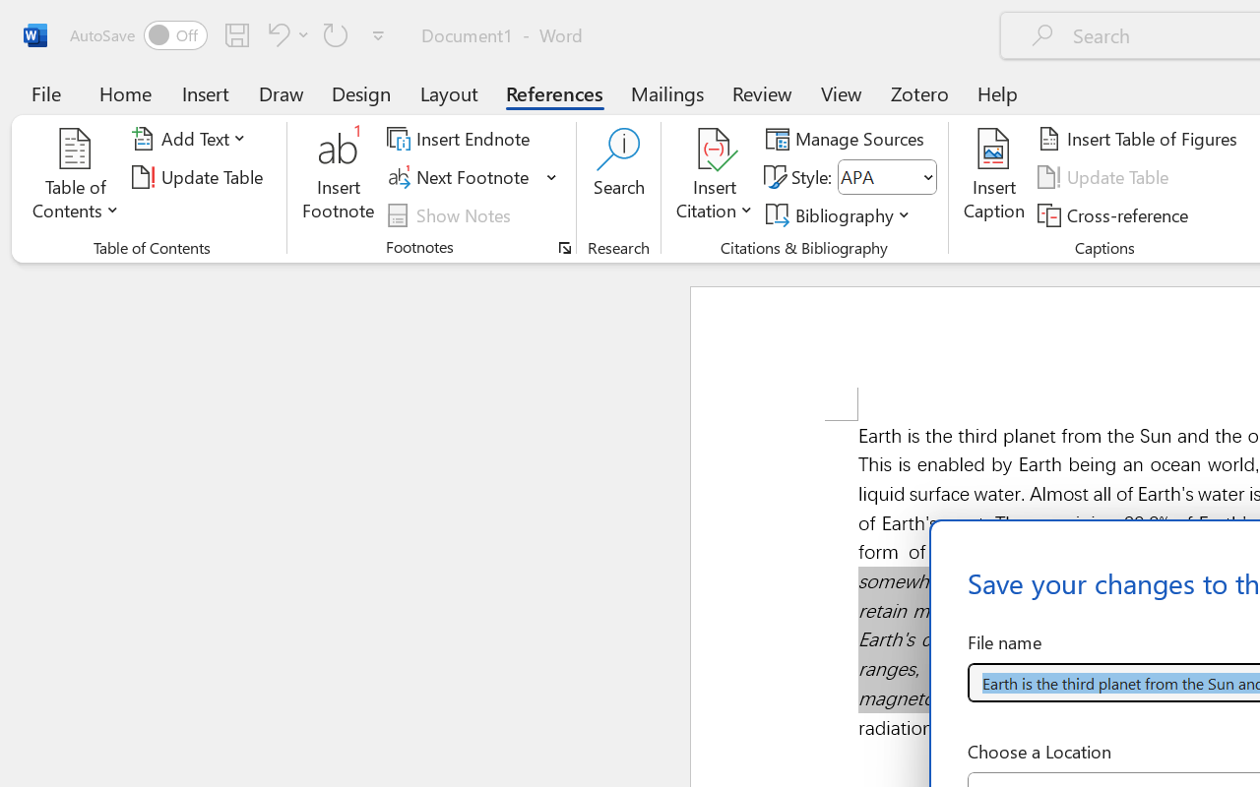 The image size is (1260, 787). Describe the element at coordinates (336, 34) in the screenshot. I see `Repeat Doc Close` at that location.